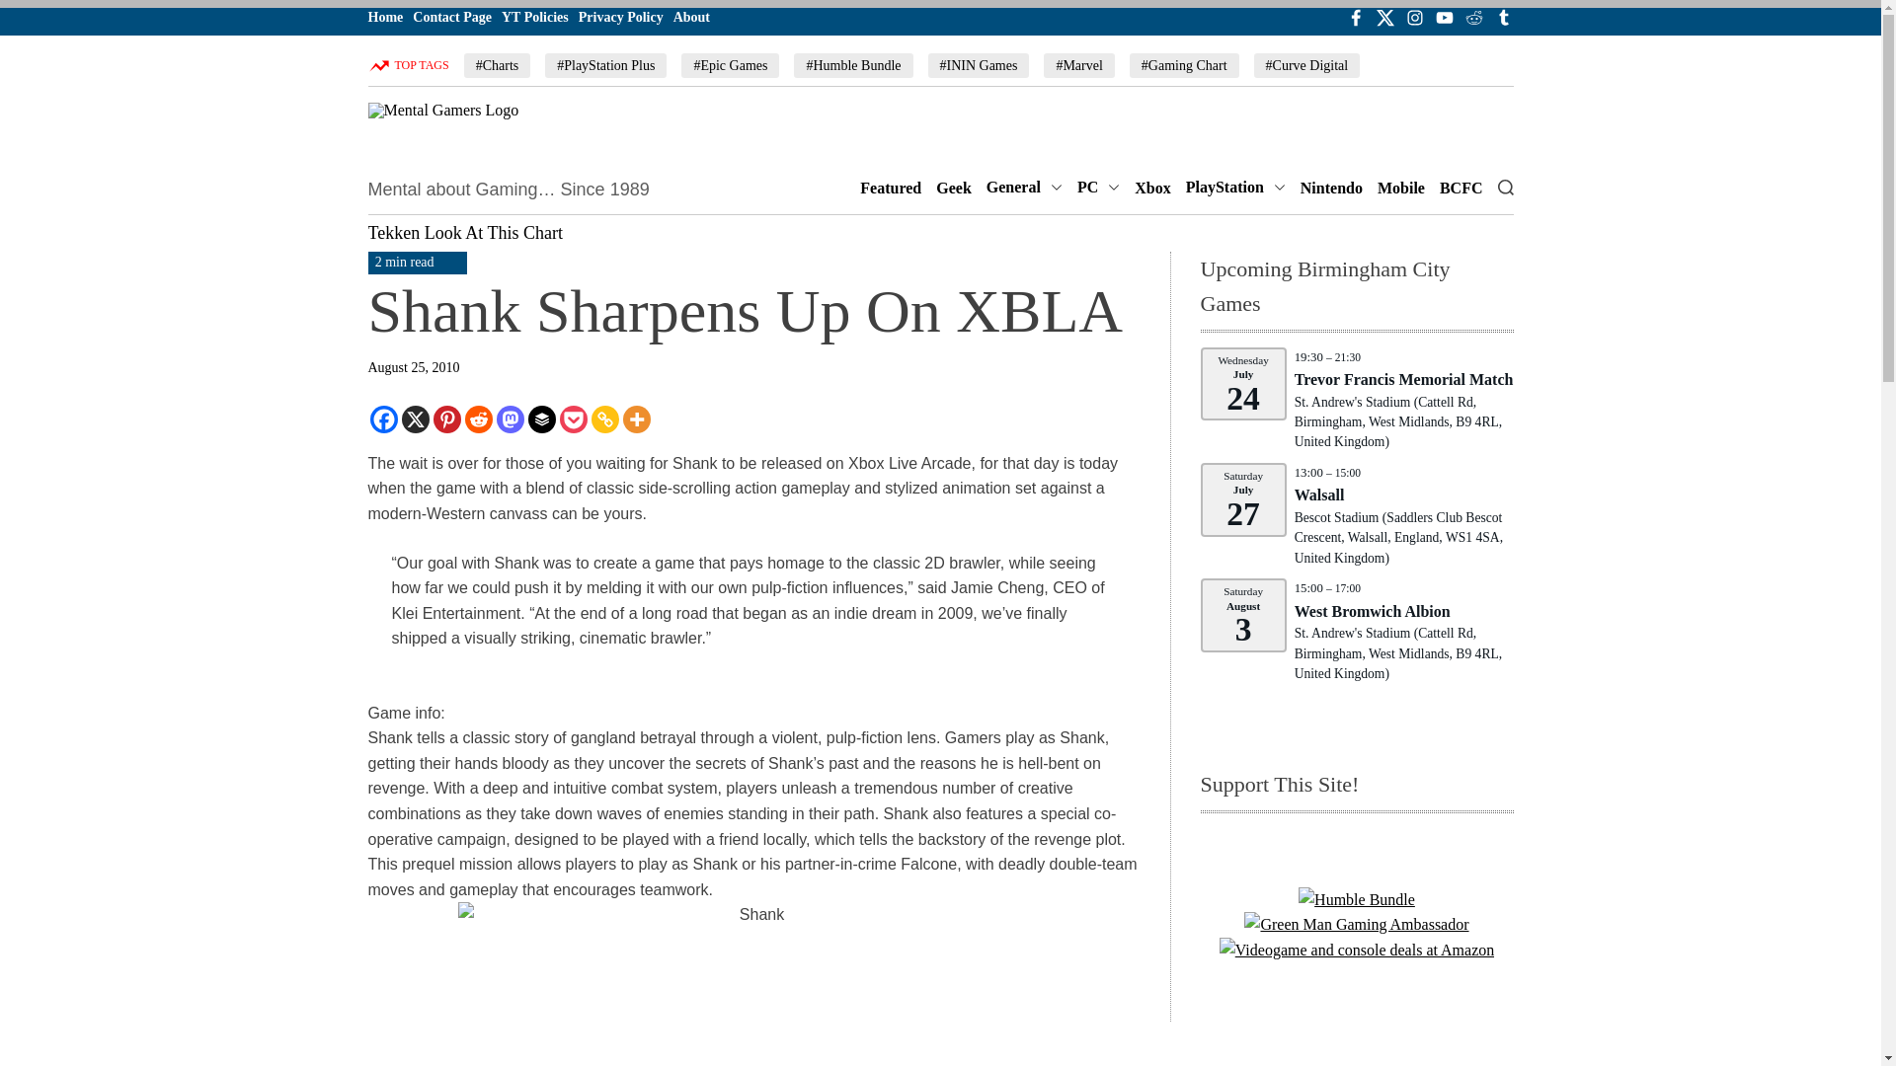 The height and width of the screenshot is (1066, 1896). Describe the element at coordinates (1414, 18) in the screenshot. I see `Instagram` at that location.